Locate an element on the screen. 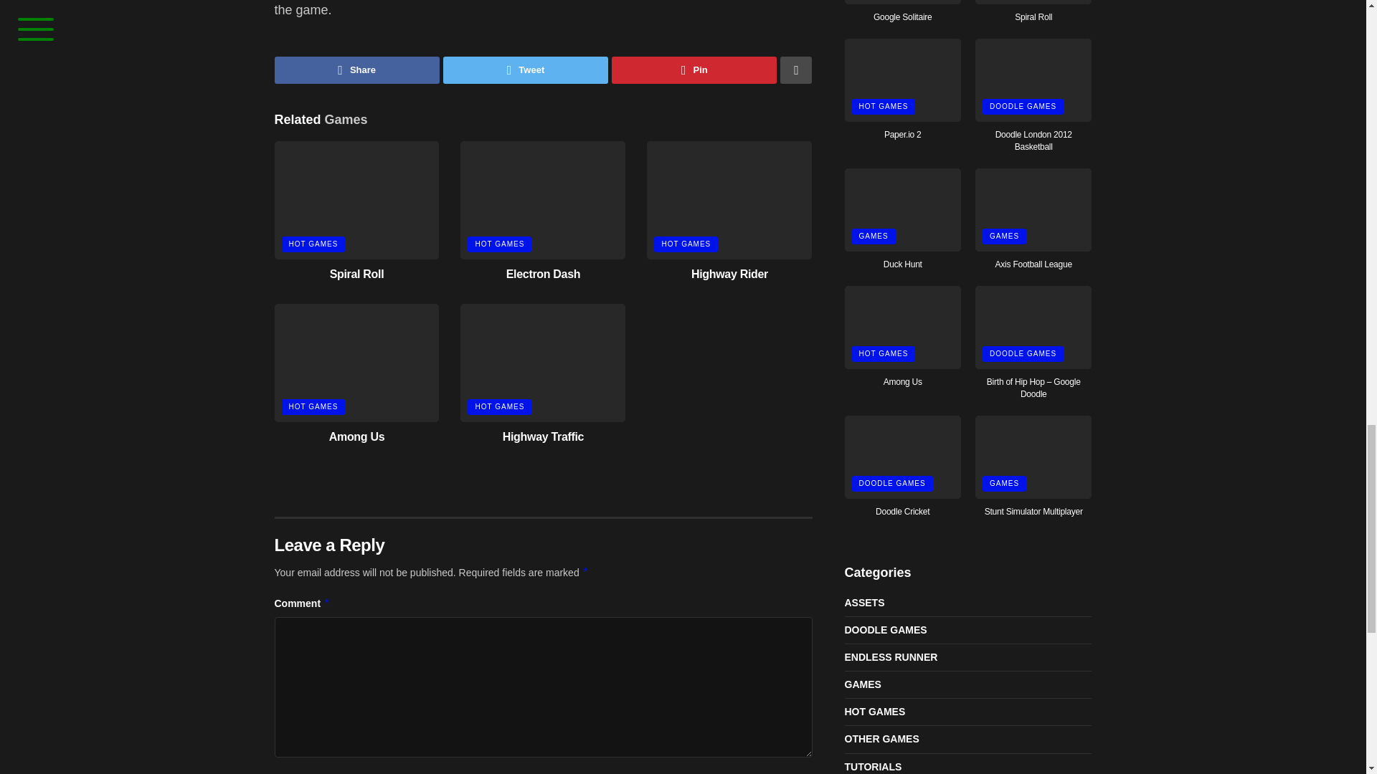 The width and height of the screenshot is (1377, 774). HOT GAMES is located at coordinates (499, 407).